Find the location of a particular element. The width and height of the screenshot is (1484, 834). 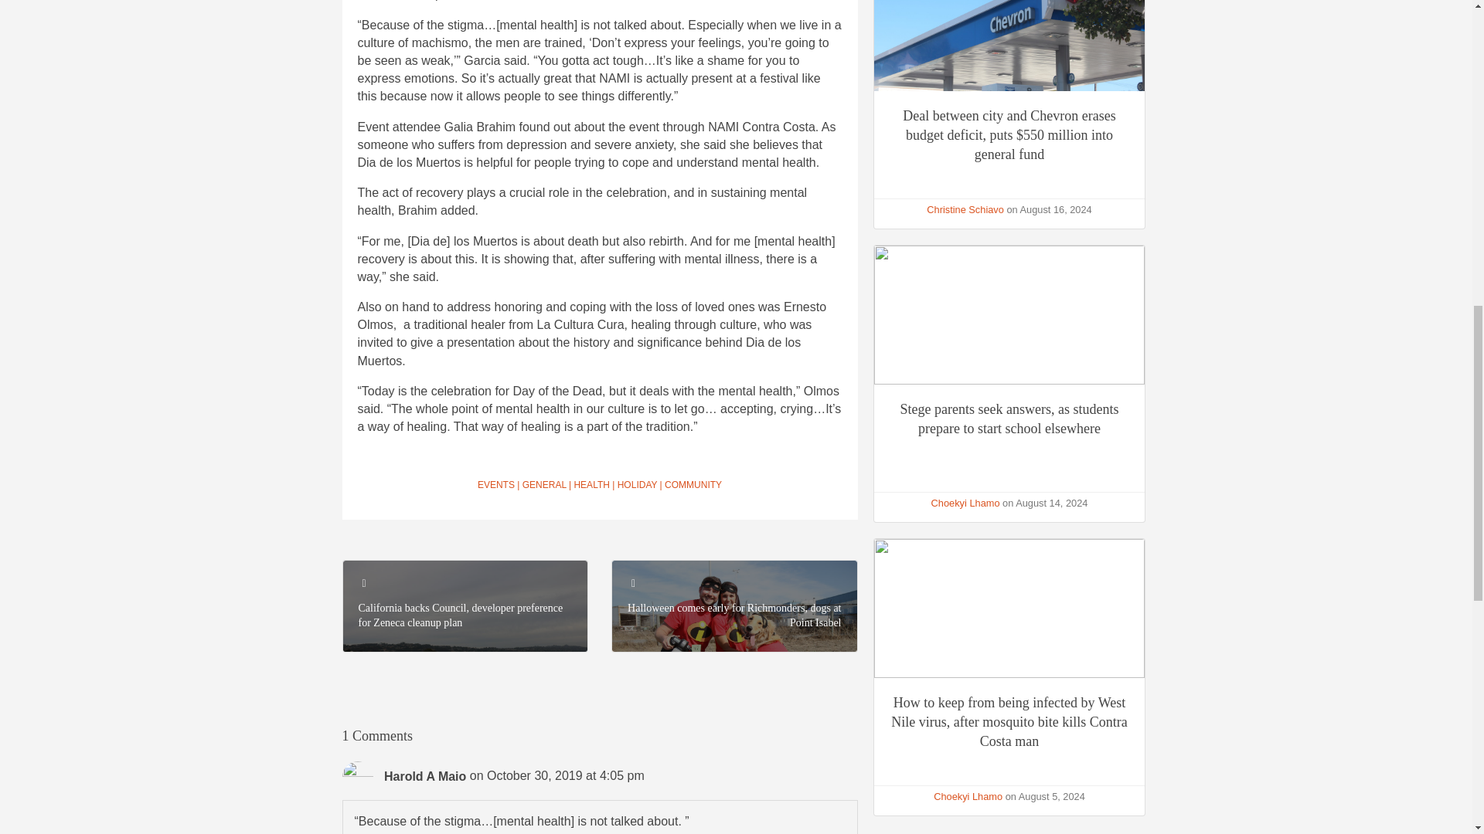

HOLIDAY is located at coordinates (637, 485).